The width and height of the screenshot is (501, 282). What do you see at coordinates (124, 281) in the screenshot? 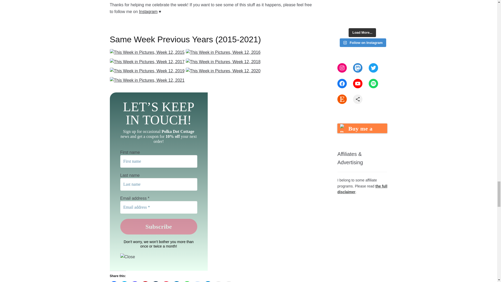
I see `Click to share on Twitter` at bounding box center [124, 281].